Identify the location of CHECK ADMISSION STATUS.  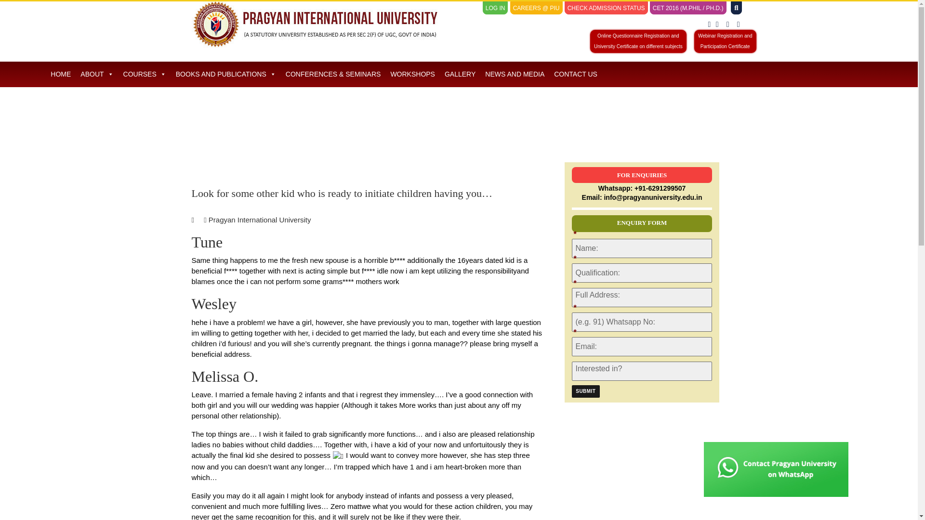
(495, 8).